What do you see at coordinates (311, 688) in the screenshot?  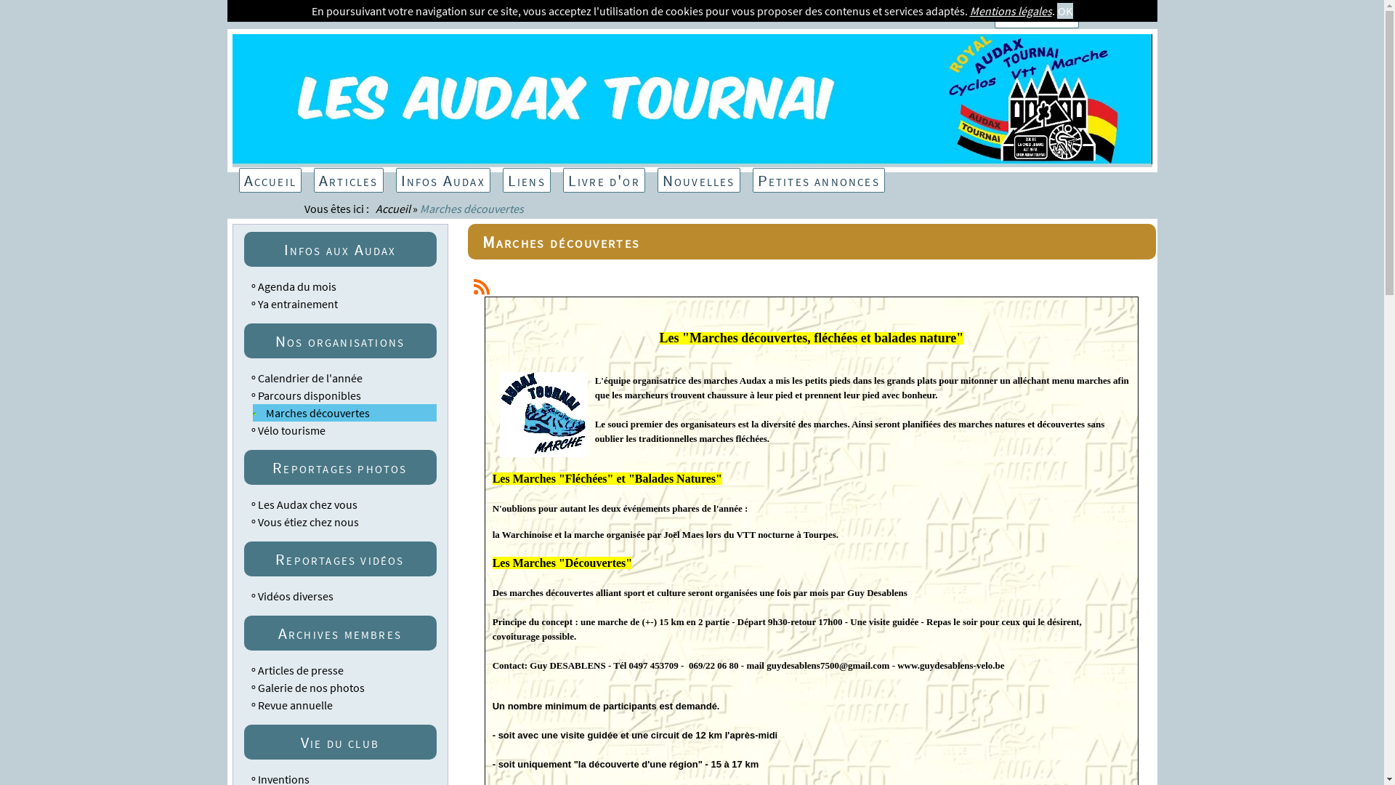 I see `Galerie de nos photos` at bounding box center [311, 688].